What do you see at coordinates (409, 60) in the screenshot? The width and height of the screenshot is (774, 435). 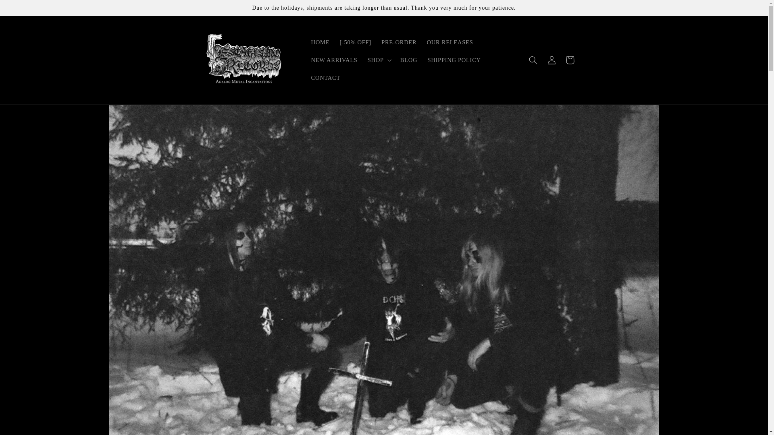 I see `BLOG` at bounding box center [409, 60].